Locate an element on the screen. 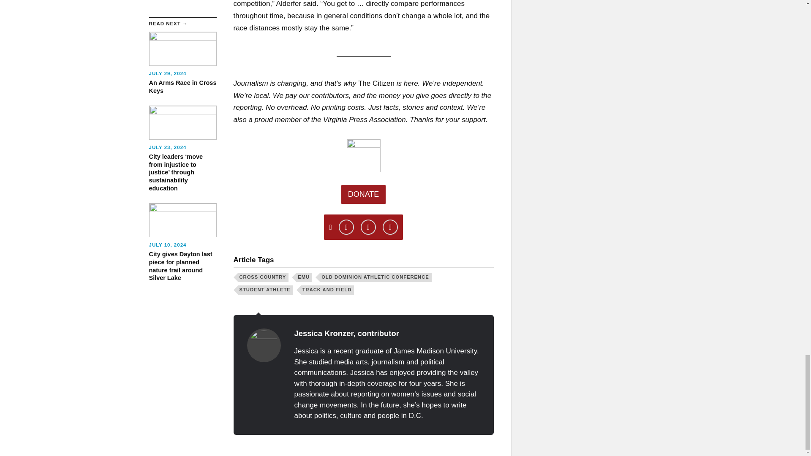  Share on Facebook is located at coordinates (368, 227).